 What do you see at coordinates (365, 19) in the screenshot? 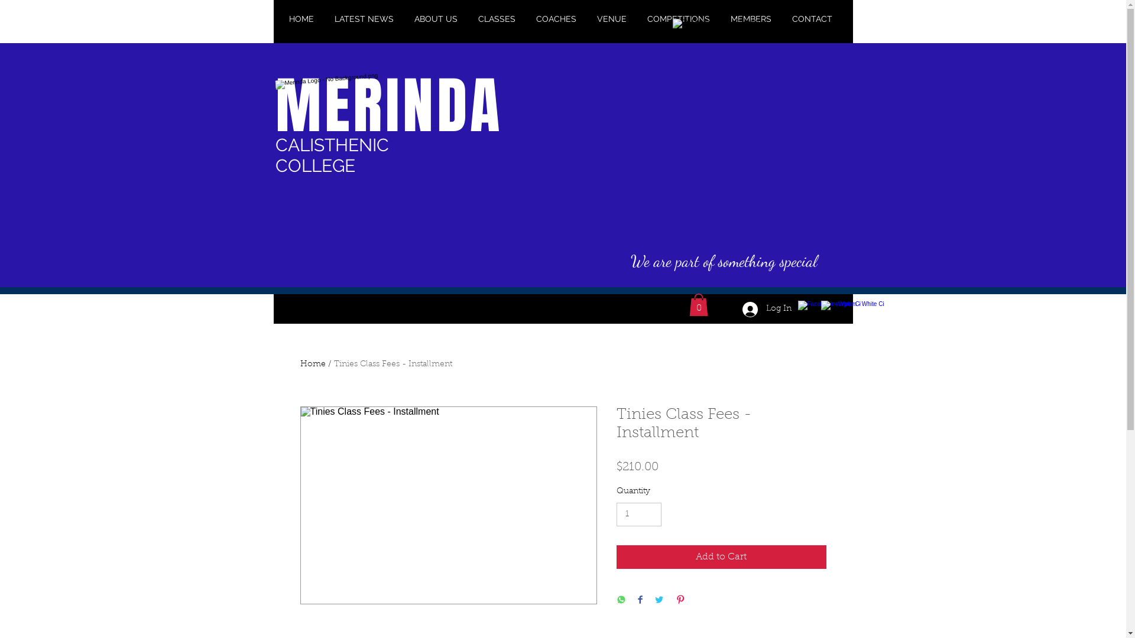
I see `LATEST NEWS` at bounding box center [365, 19].